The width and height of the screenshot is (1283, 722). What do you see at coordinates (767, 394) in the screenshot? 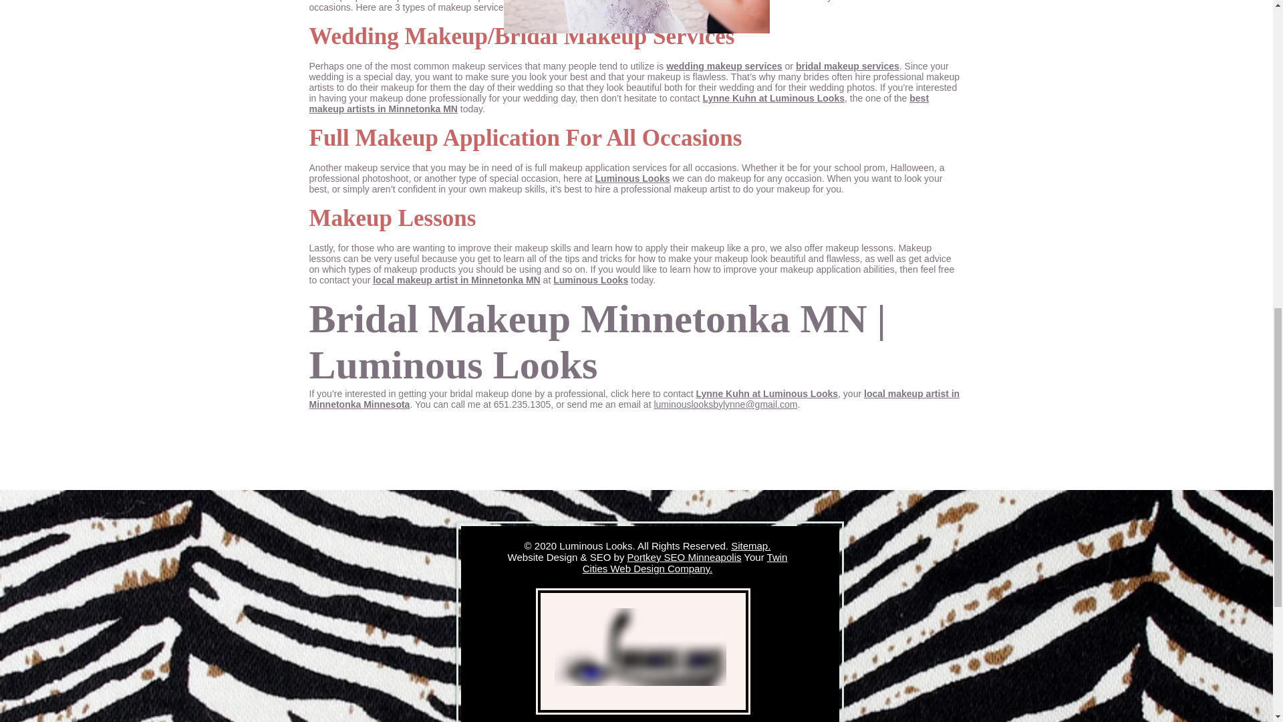
I see `Lynne Kuhn at Luminous Looks` at bounding box center [767, 394].